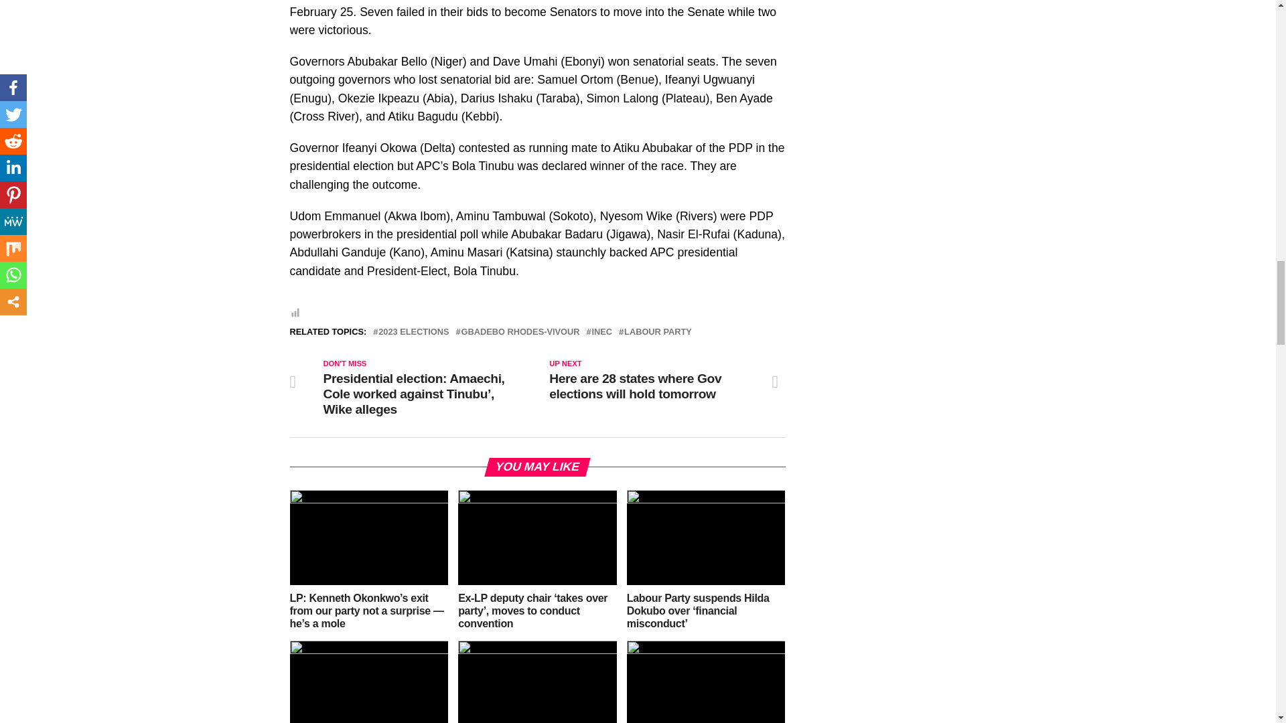 Image resolution: width=1286 pixels, height=723 pixels. I want to click on GBADEBO RHODES-VIVOUR, so click(520, 332).